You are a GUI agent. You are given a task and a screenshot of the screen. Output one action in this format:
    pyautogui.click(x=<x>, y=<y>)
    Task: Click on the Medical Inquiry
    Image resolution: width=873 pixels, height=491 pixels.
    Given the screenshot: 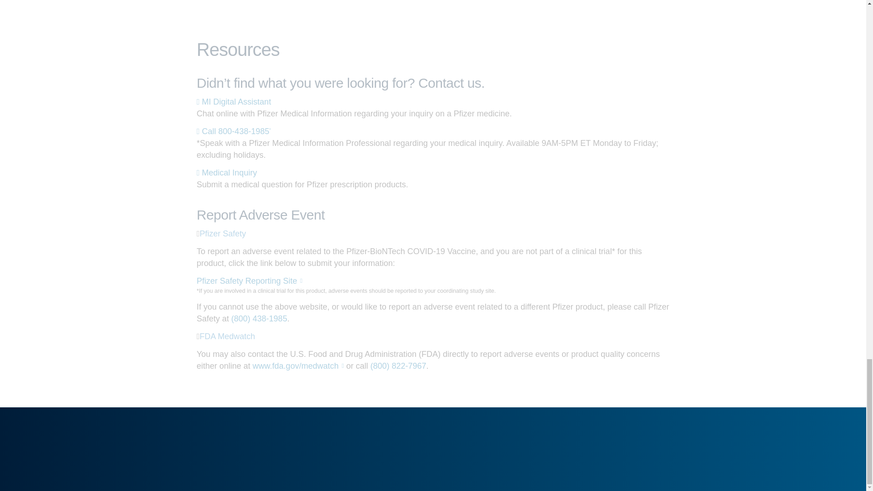 What is the action you would take?
    pyautogui.click(x=226, y=173)
    